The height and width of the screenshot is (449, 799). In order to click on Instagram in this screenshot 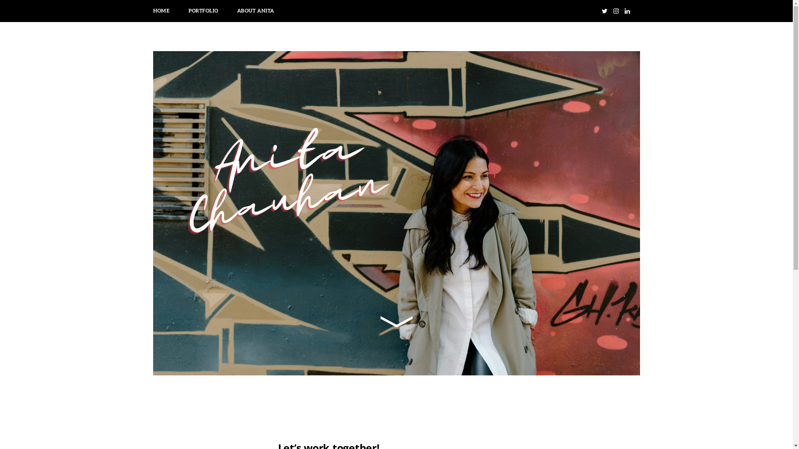, I will do `click(616, 11)`.